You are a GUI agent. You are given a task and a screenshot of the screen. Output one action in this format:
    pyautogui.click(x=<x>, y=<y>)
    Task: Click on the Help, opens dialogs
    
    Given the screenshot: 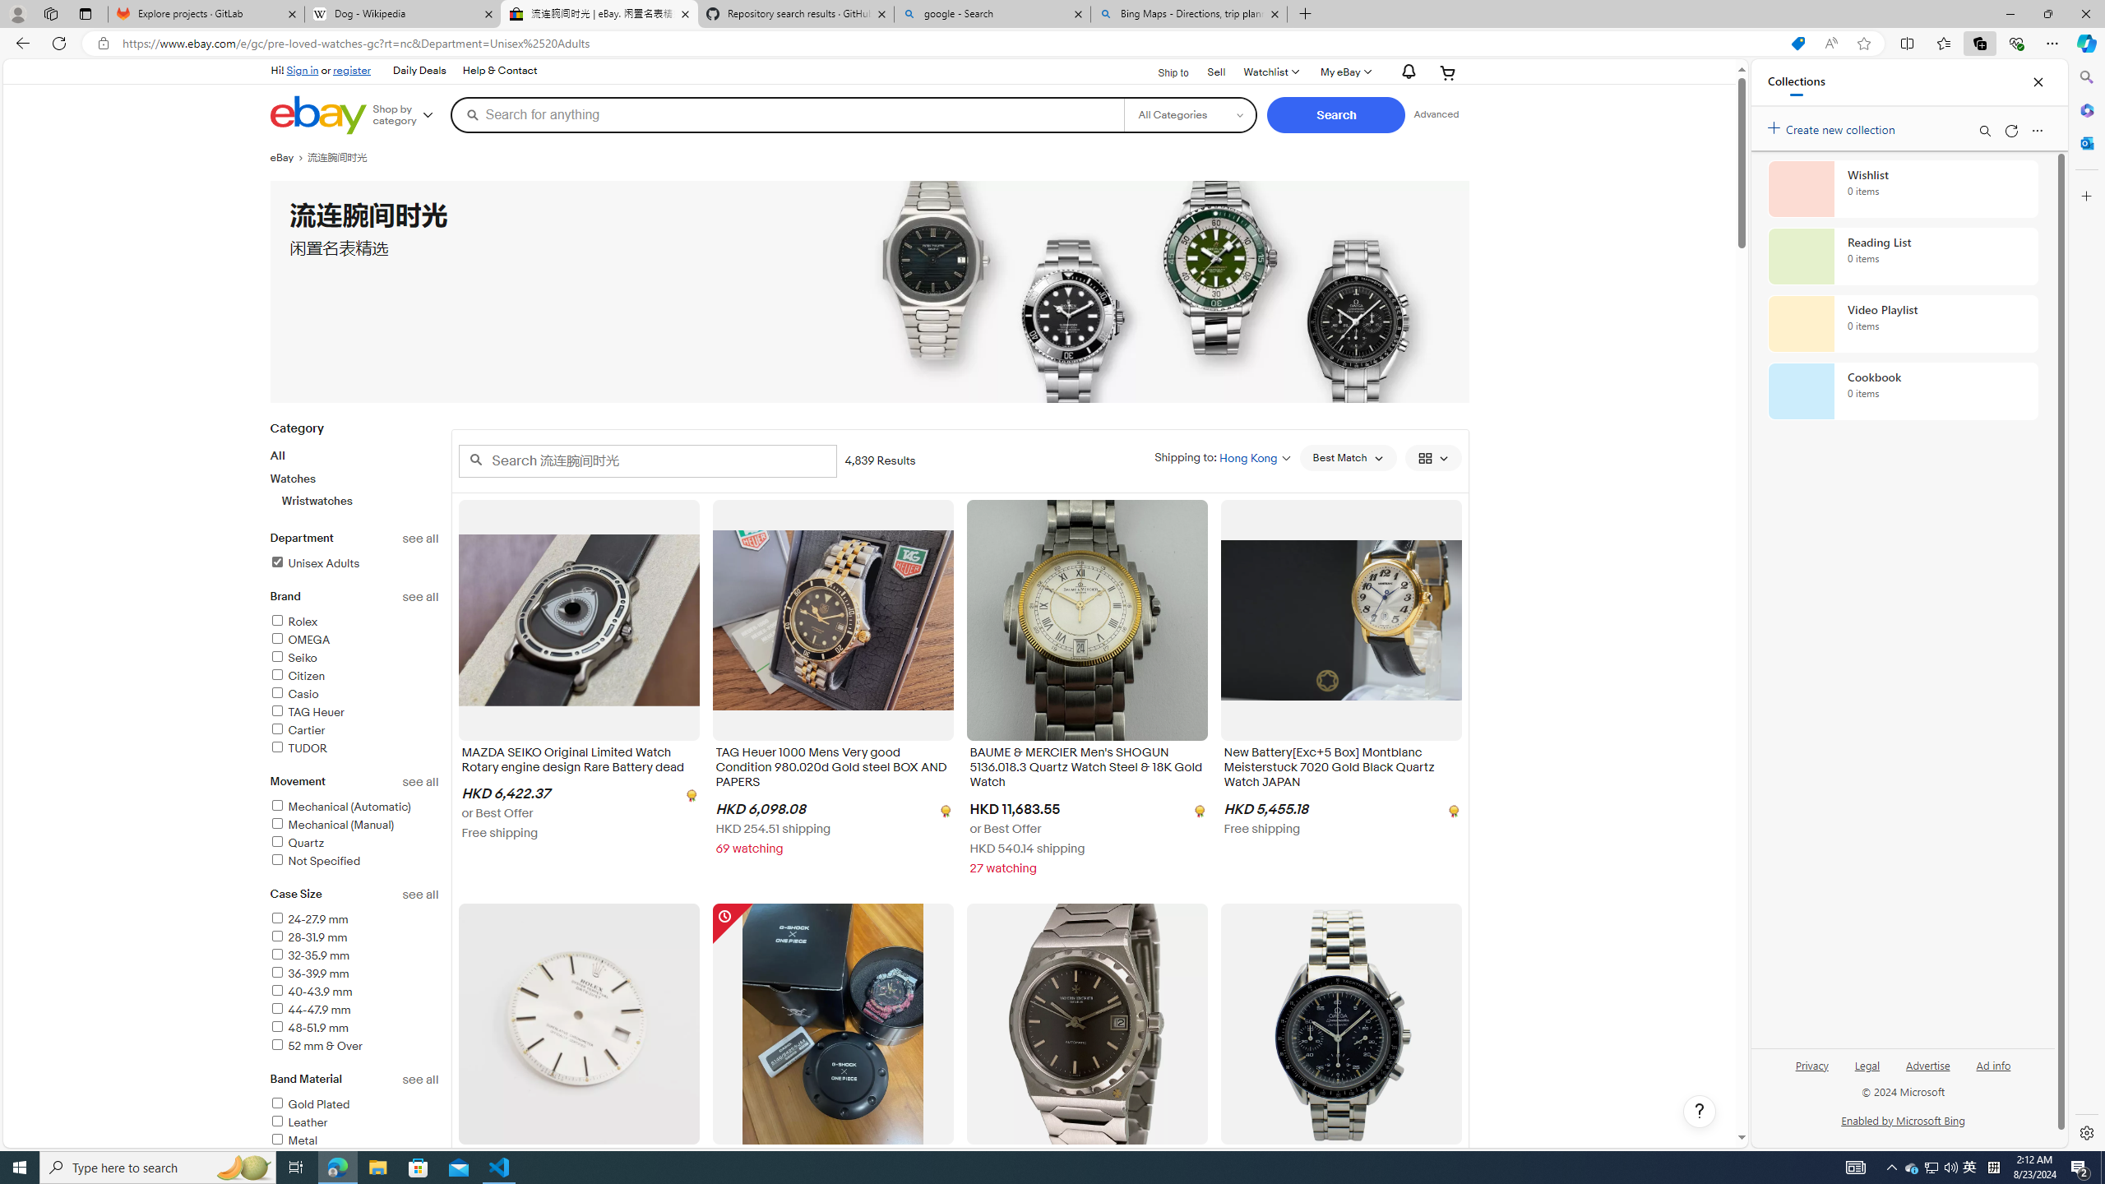 What is the action you would take?
    pyautogui.click(x=1700, y=1112)
    